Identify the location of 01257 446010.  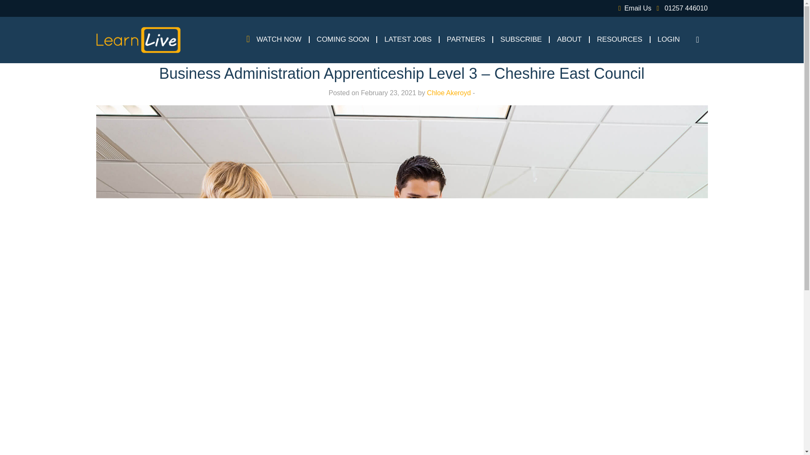
(680, 8).